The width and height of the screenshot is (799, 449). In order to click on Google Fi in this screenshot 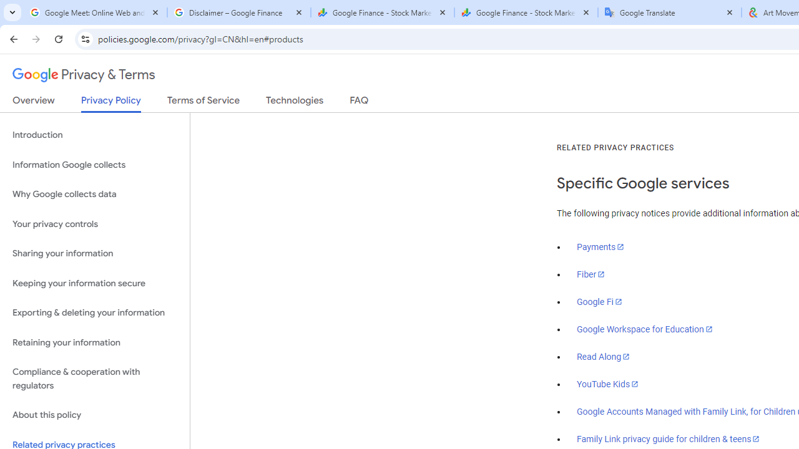, I will do `click(599, 302)`.